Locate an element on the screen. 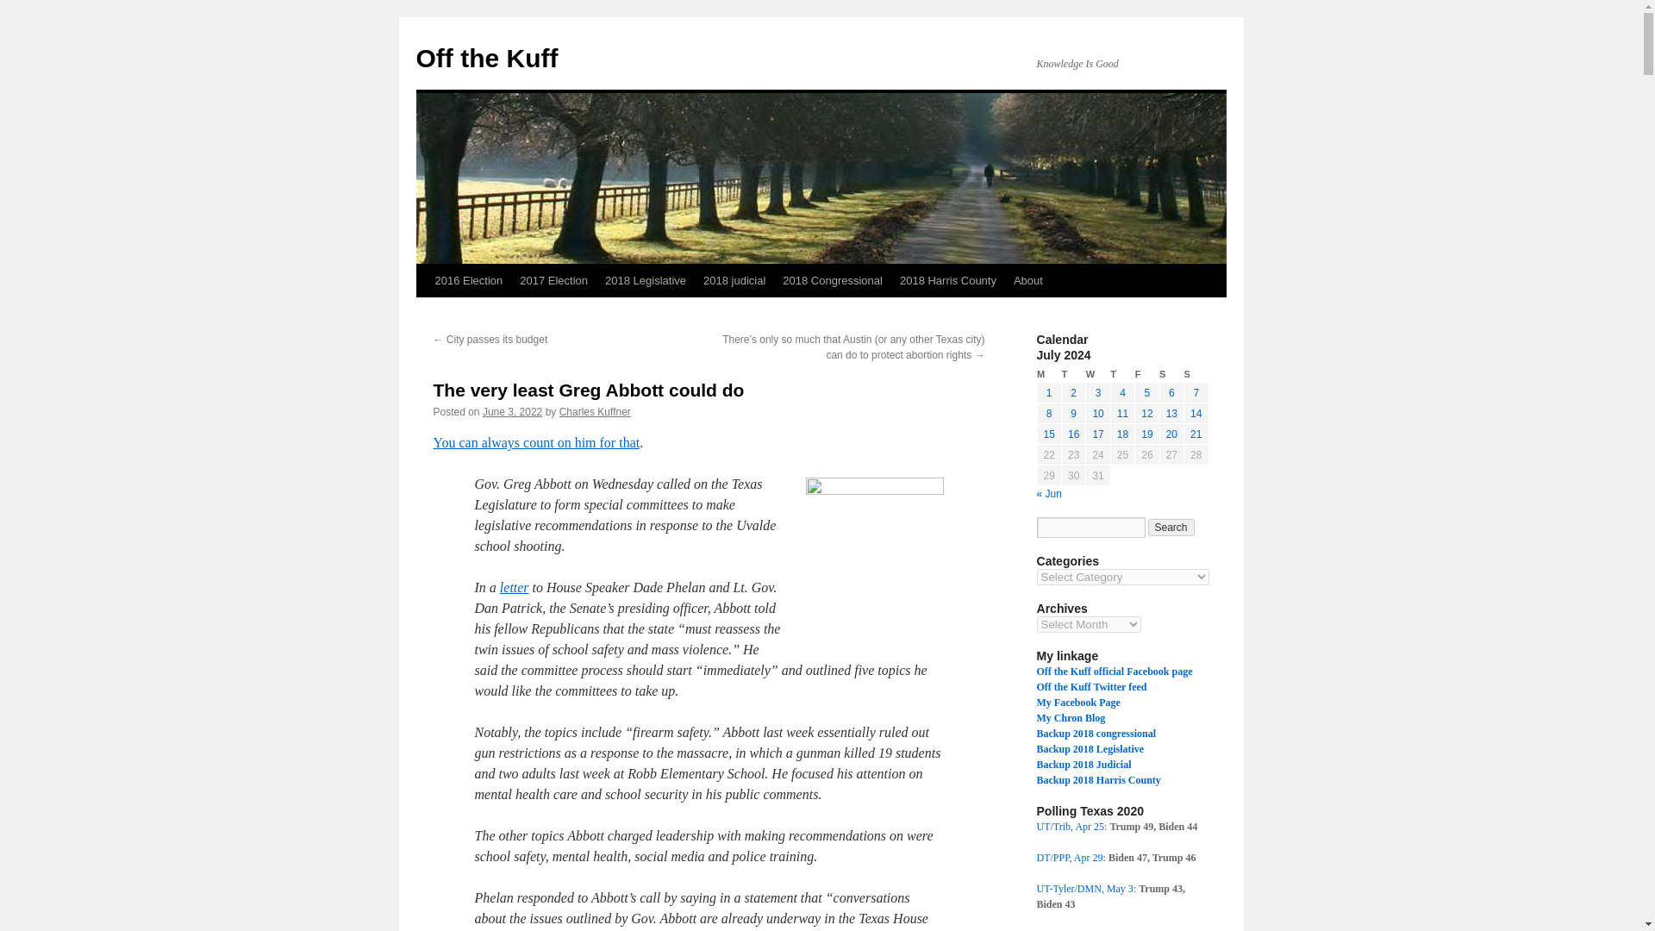 Image resolution: width=1655 pixels, height=931 pixels. Charles Kuffner is located at coordinates (595, 411).